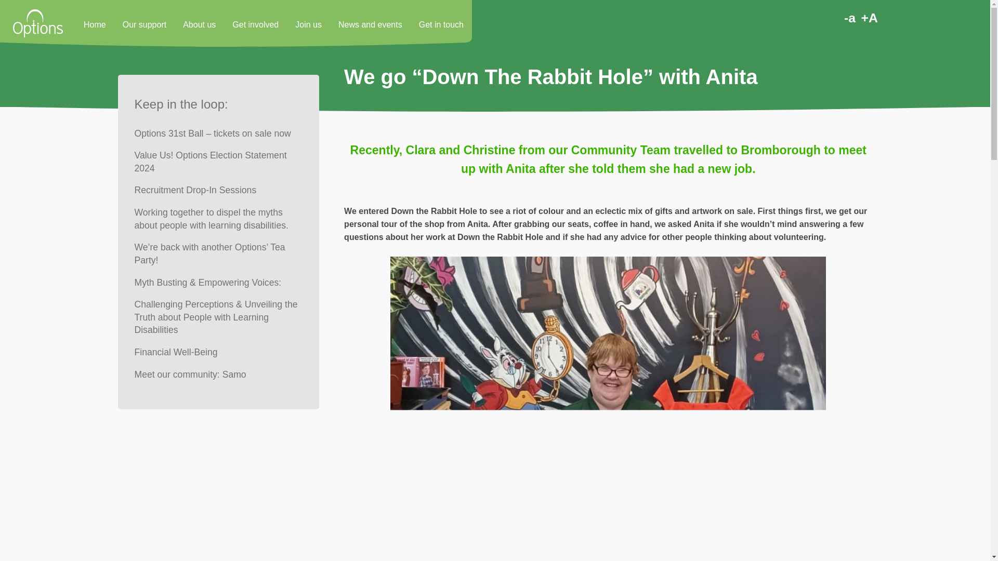 Image resolution: width=998 pixels, height=561 pixels. Describe the element at coordinates (195, 190) in the screenshot. I see `Recruitment Drop-In Sessions` at that location.